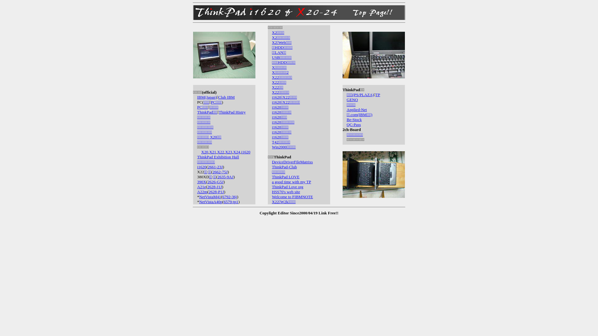 This screenshot has width=598, height=336. What do you see at coordinates (231, 202) in the screenshot?
I see `6579-tp1` at bounding box center [231, 202].